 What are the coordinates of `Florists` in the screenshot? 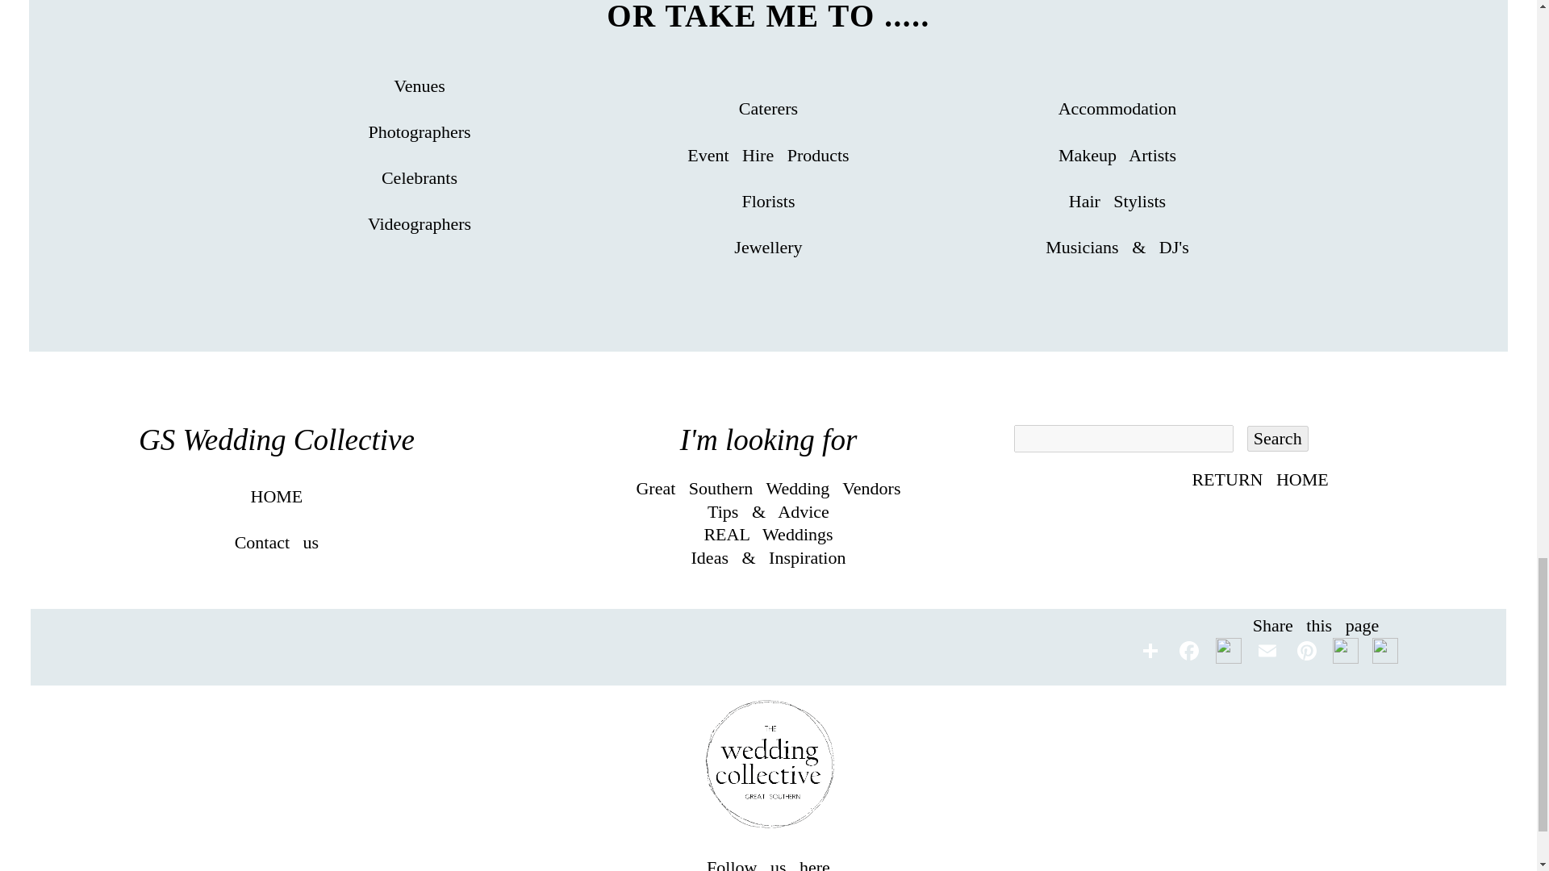 It's located at (768, 201).